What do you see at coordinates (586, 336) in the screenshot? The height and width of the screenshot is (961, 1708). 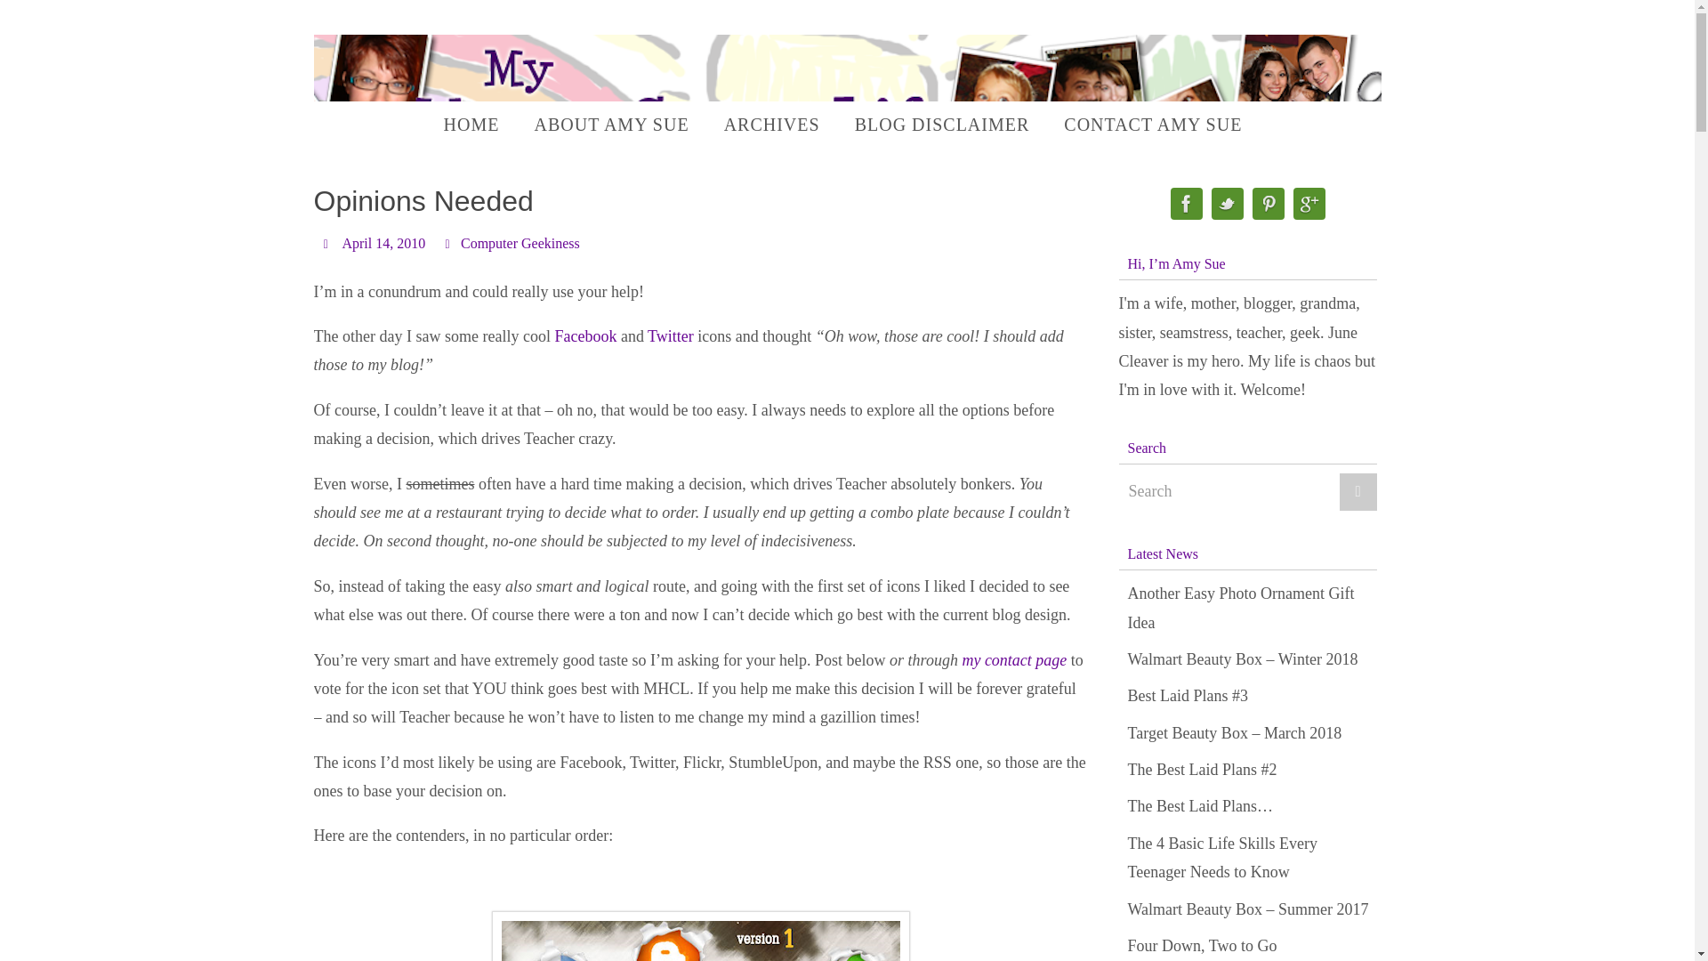 I see `Join us on Facebook Now!` at bounding box center [586, 336].